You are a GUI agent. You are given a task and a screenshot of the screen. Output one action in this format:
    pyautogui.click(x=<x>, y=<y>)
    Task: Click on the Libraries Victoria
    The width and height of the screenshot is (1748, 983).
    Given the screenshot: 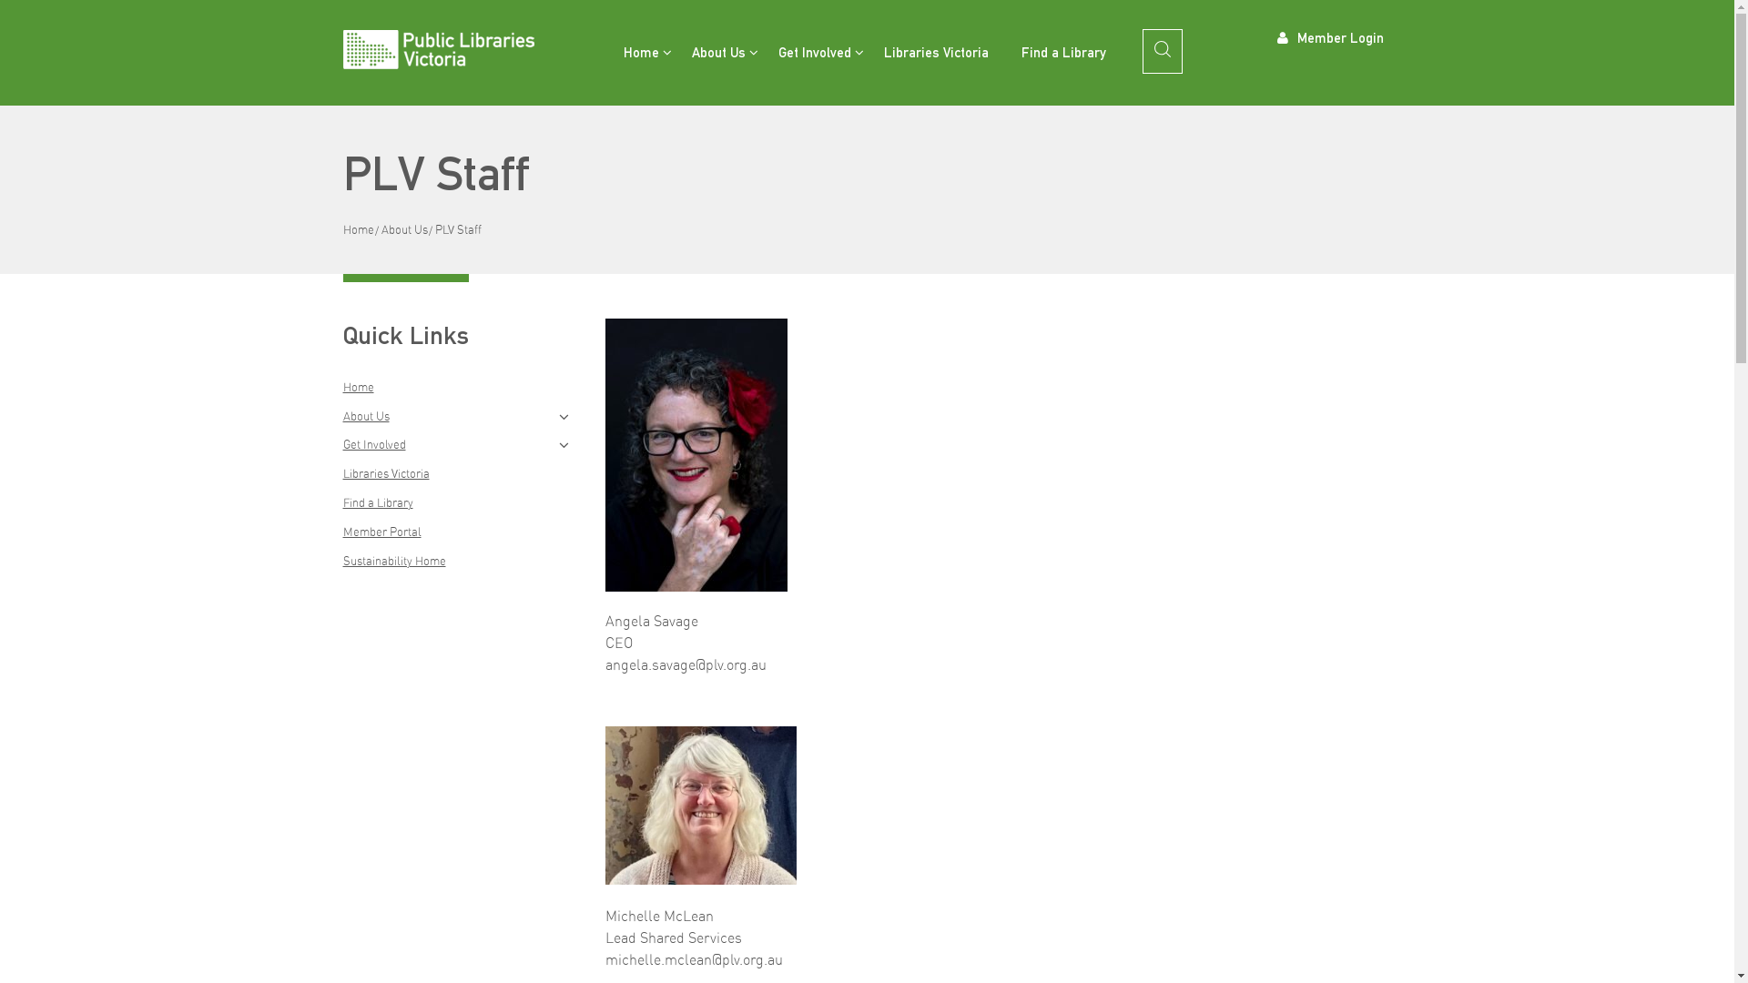 What is the action you would take?
    pyautogui.click(x=386, y=473)
    